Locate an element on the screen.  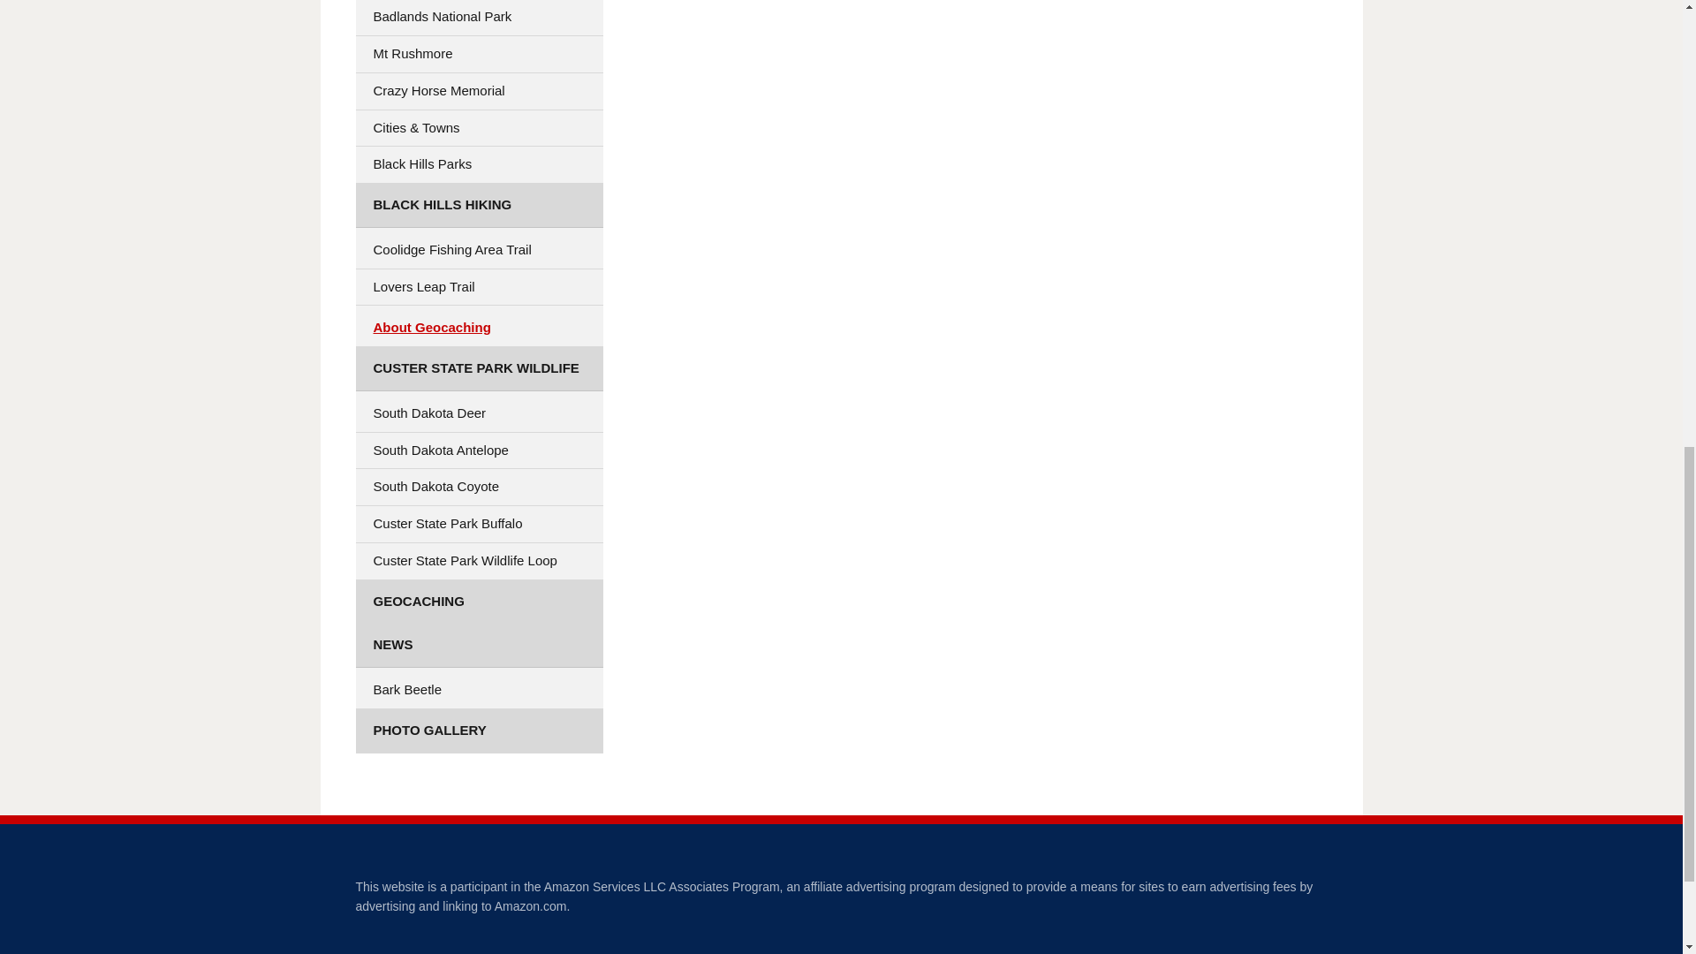
Bark Beetle is located at coordinates (478, 691).